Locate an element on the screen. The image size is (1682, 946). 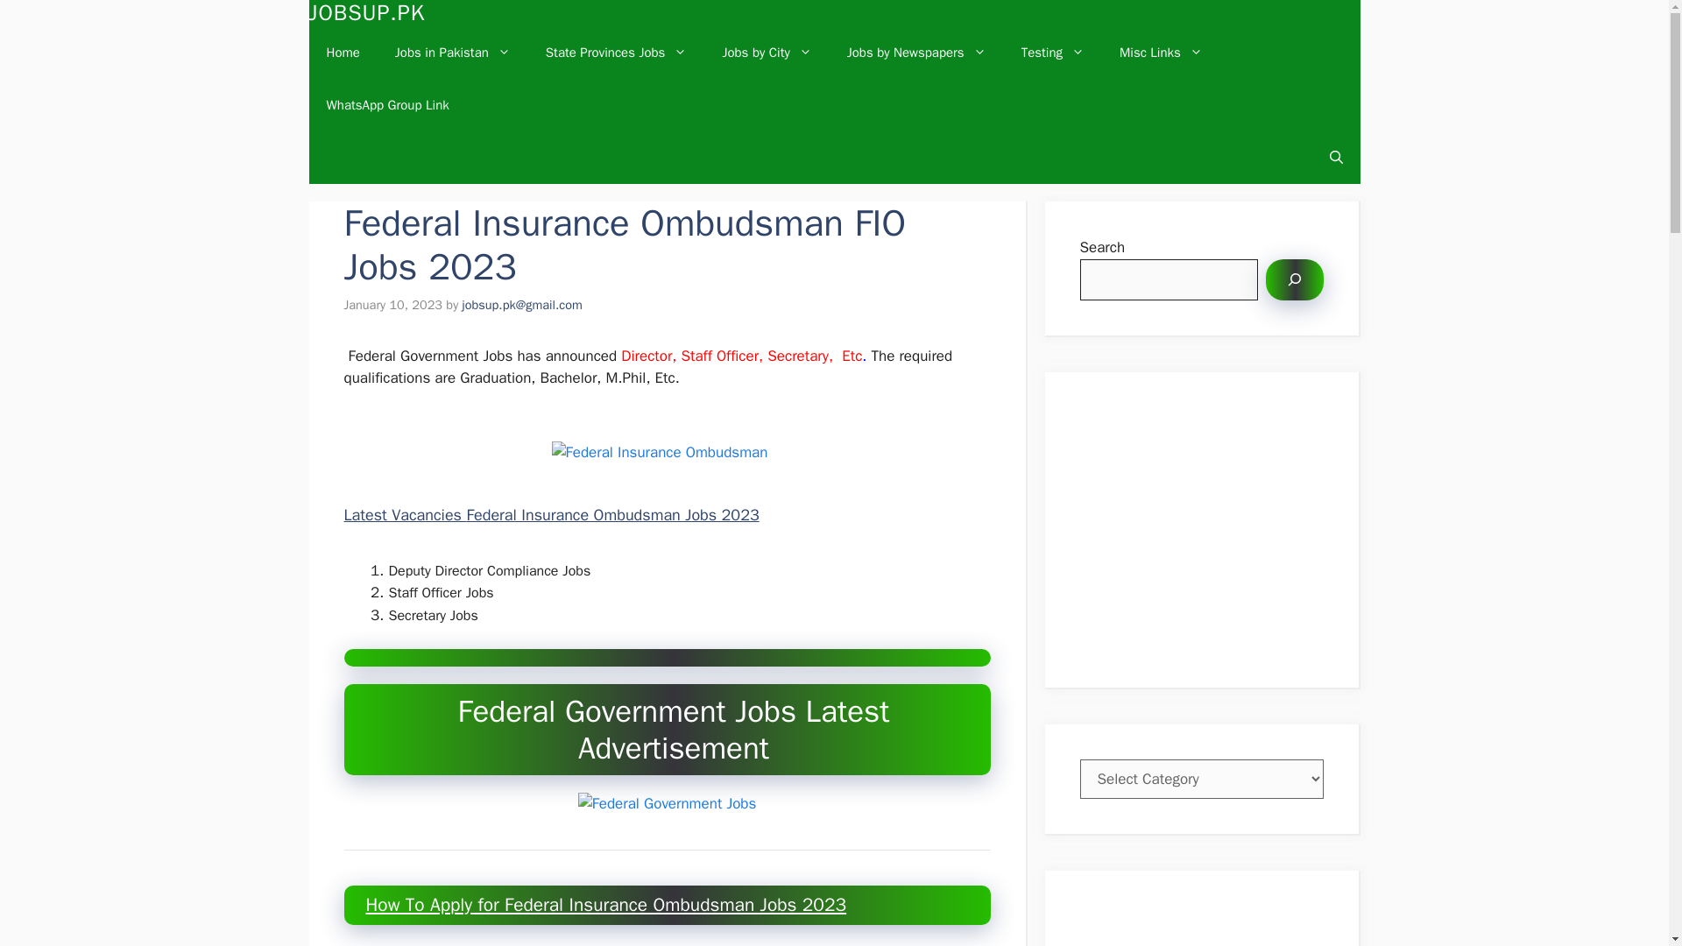
Jobs by Newspapers is located at coordinates (916, 53).